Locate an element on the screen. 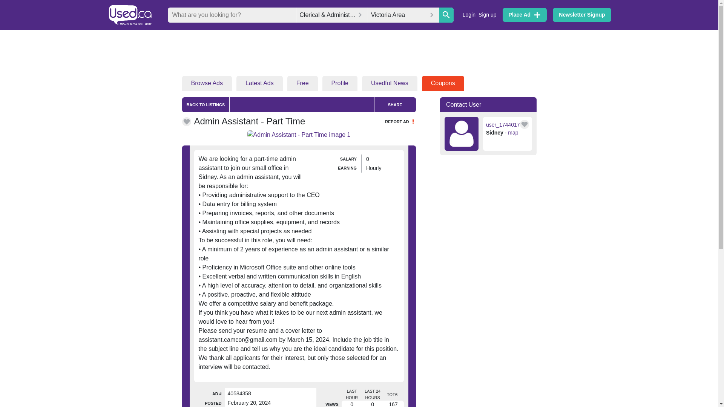 This screenshot has height=407, width=724. Place Ad is located at coordinates (525, 15).